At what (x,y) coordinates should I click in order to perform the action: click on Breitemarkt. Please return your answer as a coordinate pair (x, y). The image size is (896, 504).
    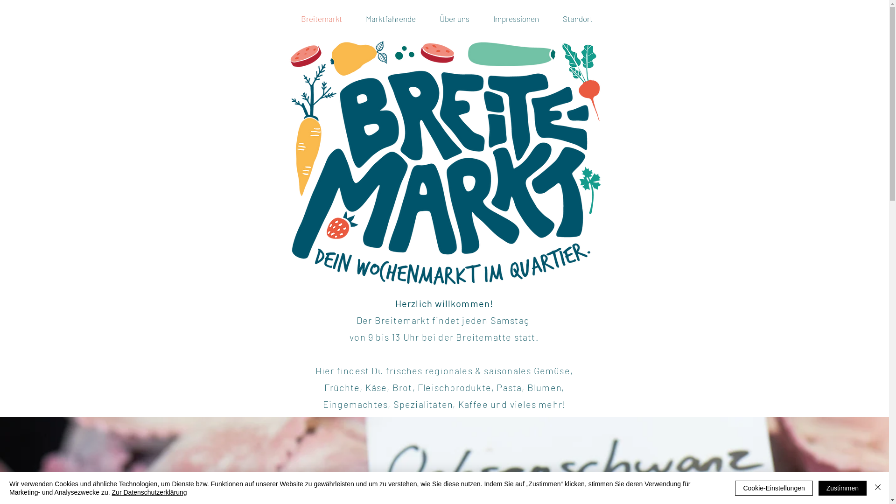
    Looking at the image, I should click on (322, 19).